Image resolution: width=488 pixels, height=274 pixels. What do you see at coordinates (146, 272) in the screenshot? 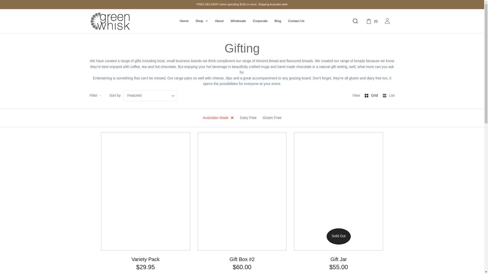
I see `View Product` at bounding box center [146, 272].